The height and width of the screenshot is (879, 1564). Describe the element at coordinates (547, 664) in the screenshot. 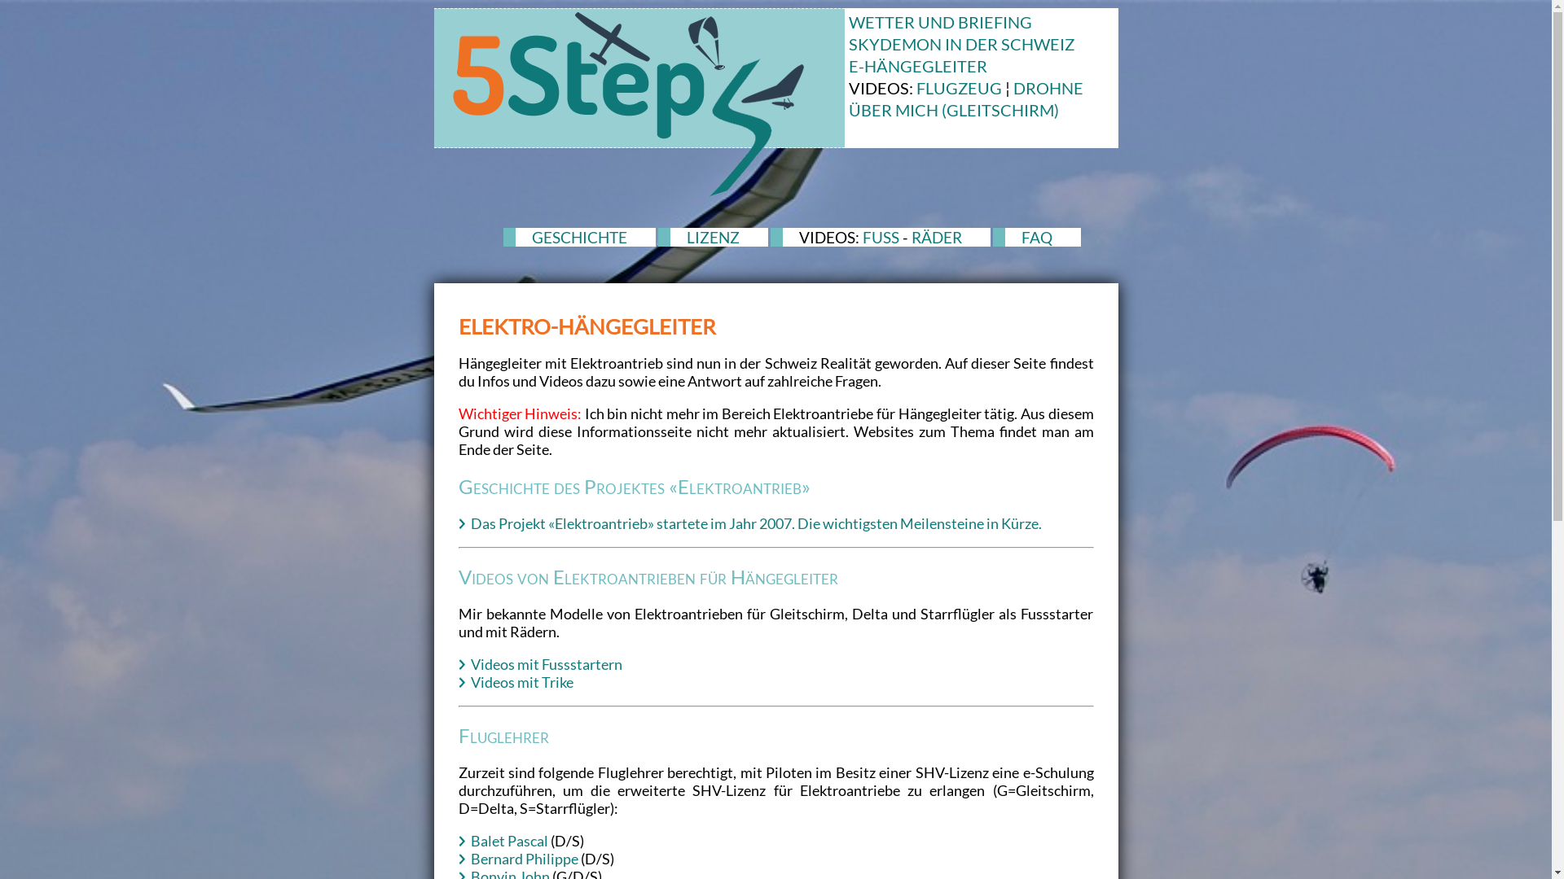

I see `Videos mit Fussstartern` at that location.